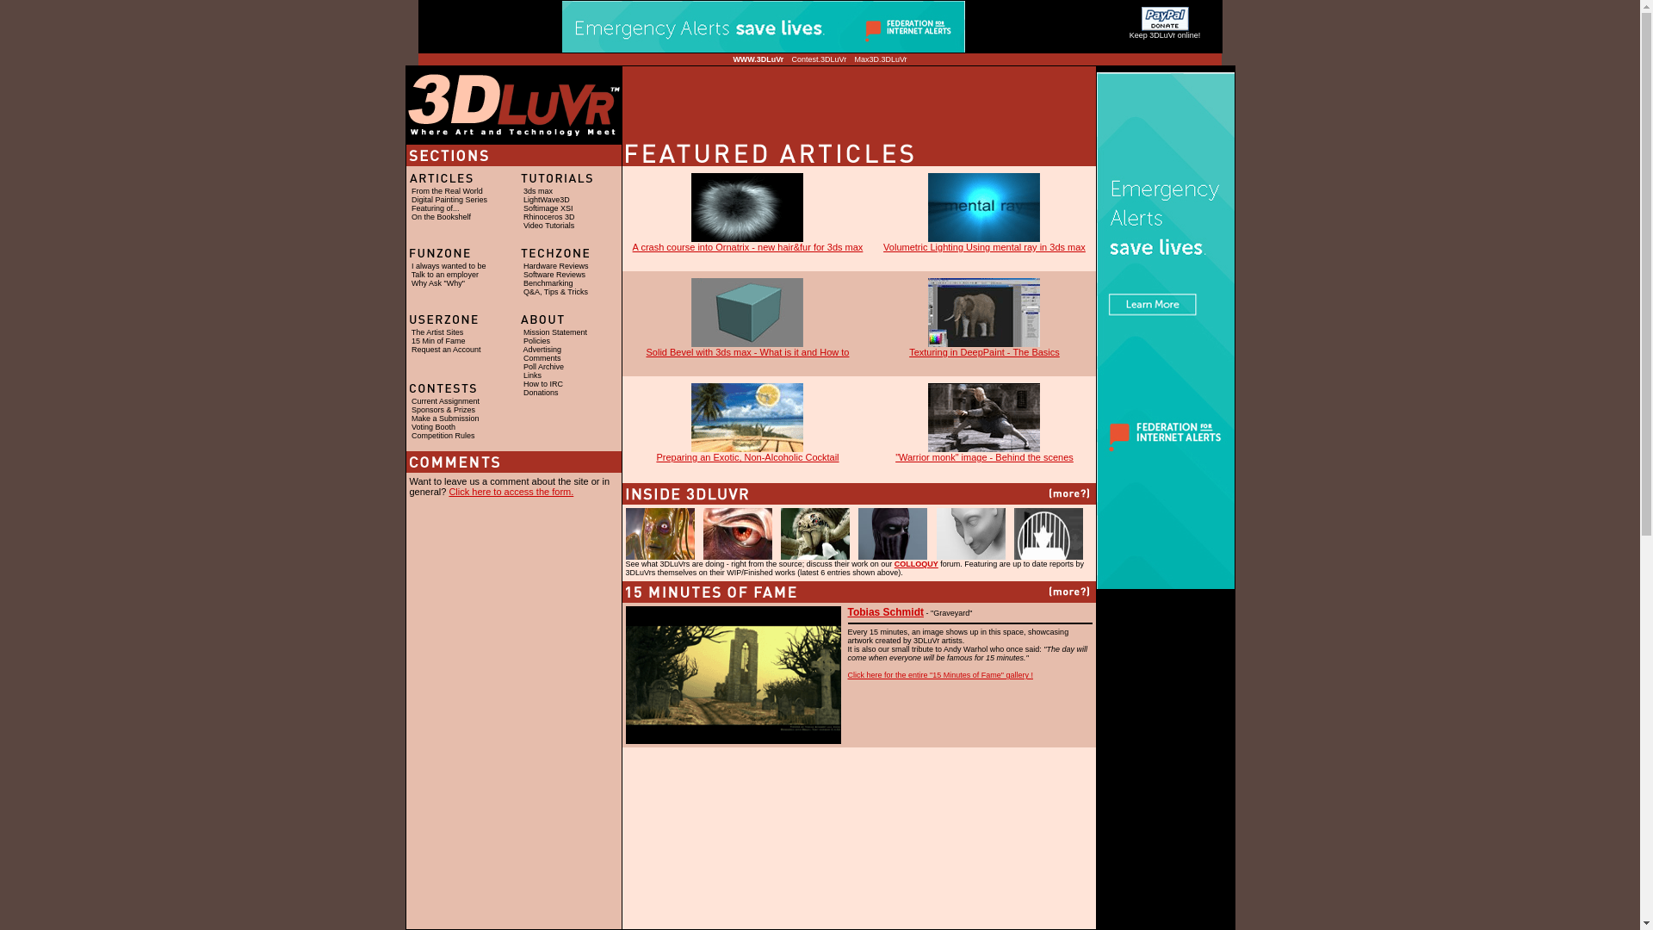 The height and width of the screenshot is (930, 1653). I want to click on Click here to access the form., so click(511, 492).